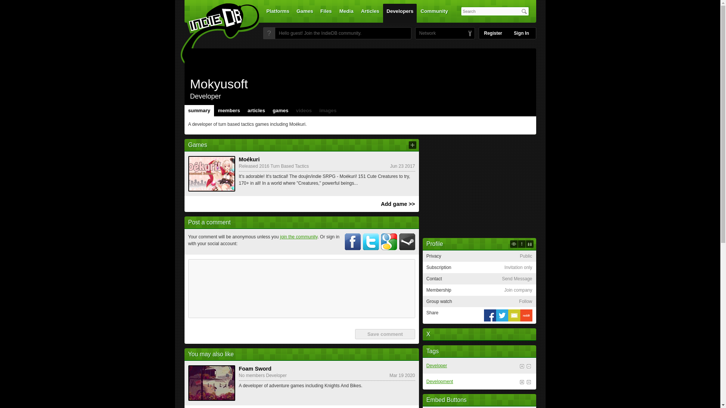 This screenshot has width=726, height=408. Describe the element at coordinates (346, 13) in the screenshot. I see `Media` at that location.